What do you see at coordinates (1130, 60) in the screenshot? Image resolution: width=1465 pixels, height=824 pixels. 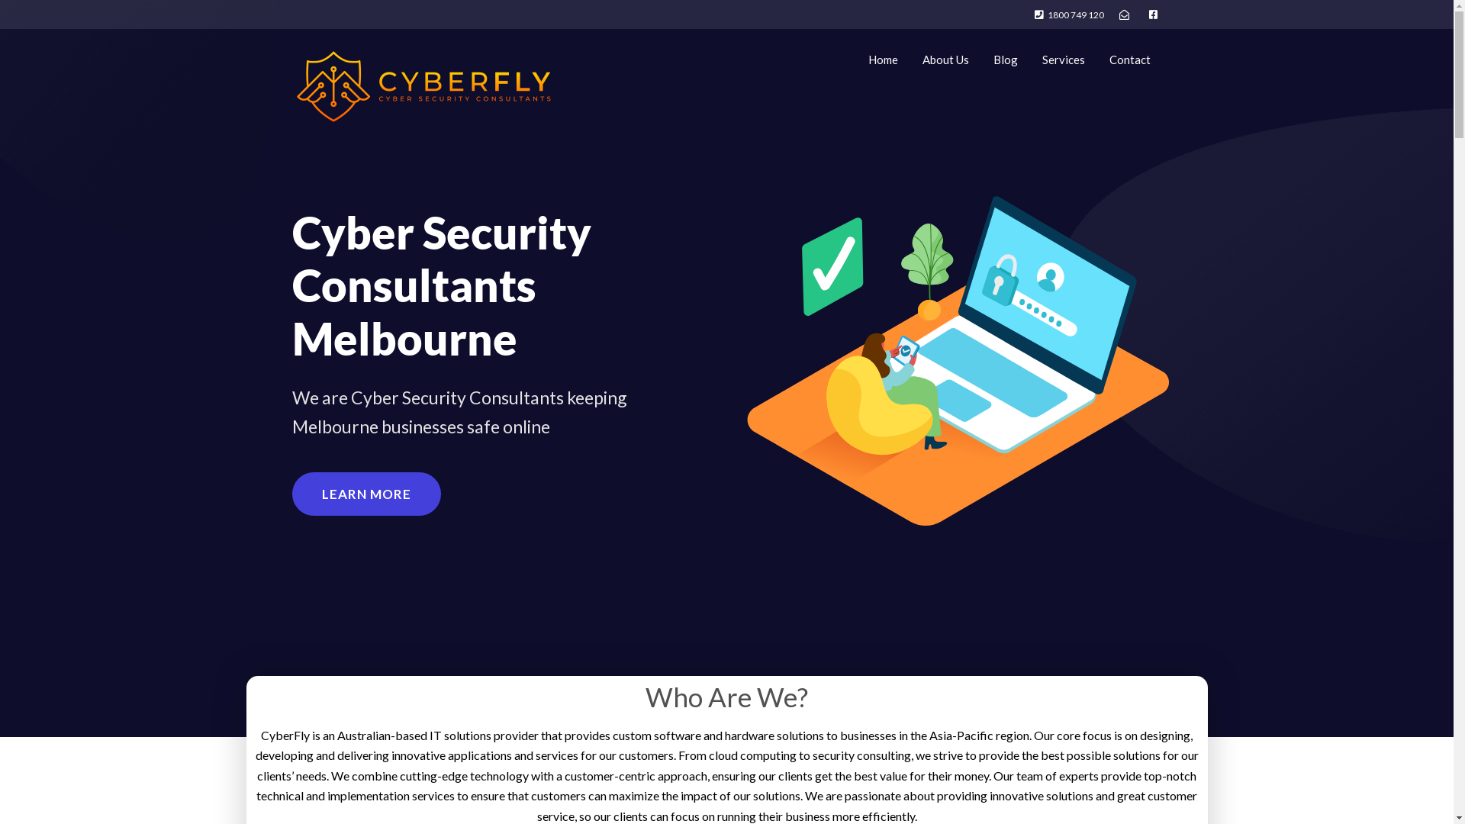 I see `Contact` at bounding box center [1130, 60].